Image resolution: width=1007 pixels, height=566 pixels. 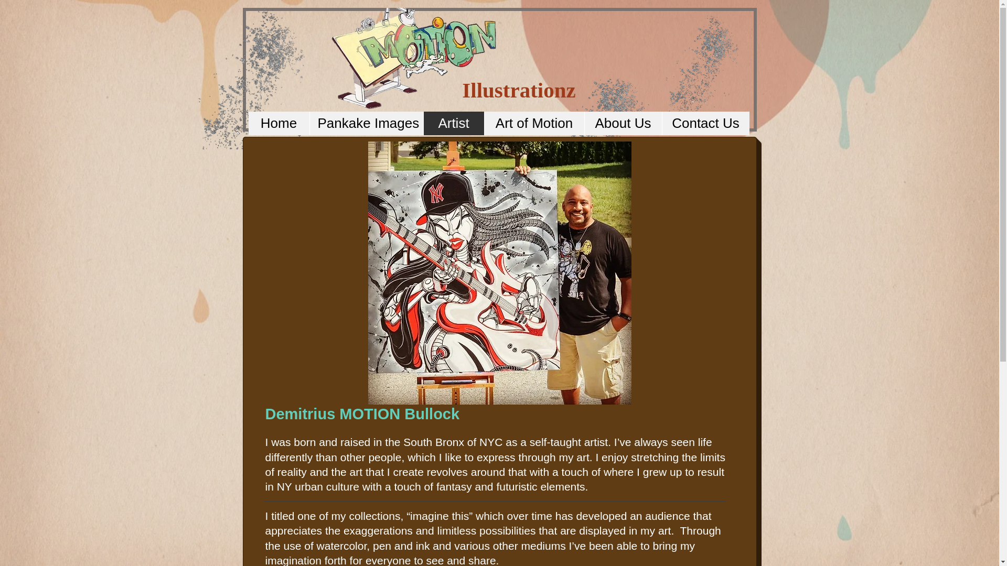 I want to click on Artist, so click(x=453, y=123).